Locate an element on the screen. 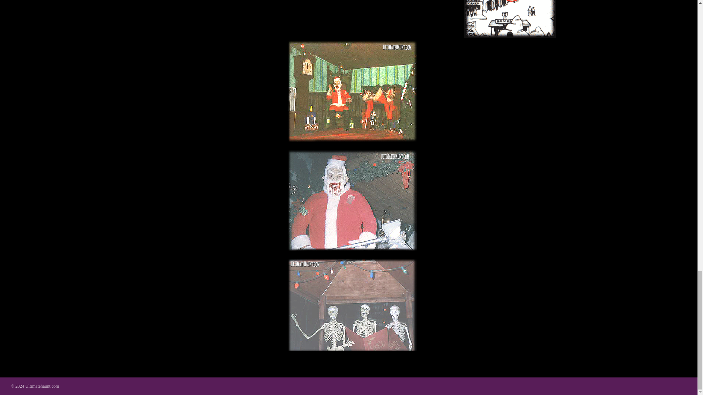 Image resolution: width=703 pixels, height=395 pixels. scary santy is located at coordinates (352, 200).